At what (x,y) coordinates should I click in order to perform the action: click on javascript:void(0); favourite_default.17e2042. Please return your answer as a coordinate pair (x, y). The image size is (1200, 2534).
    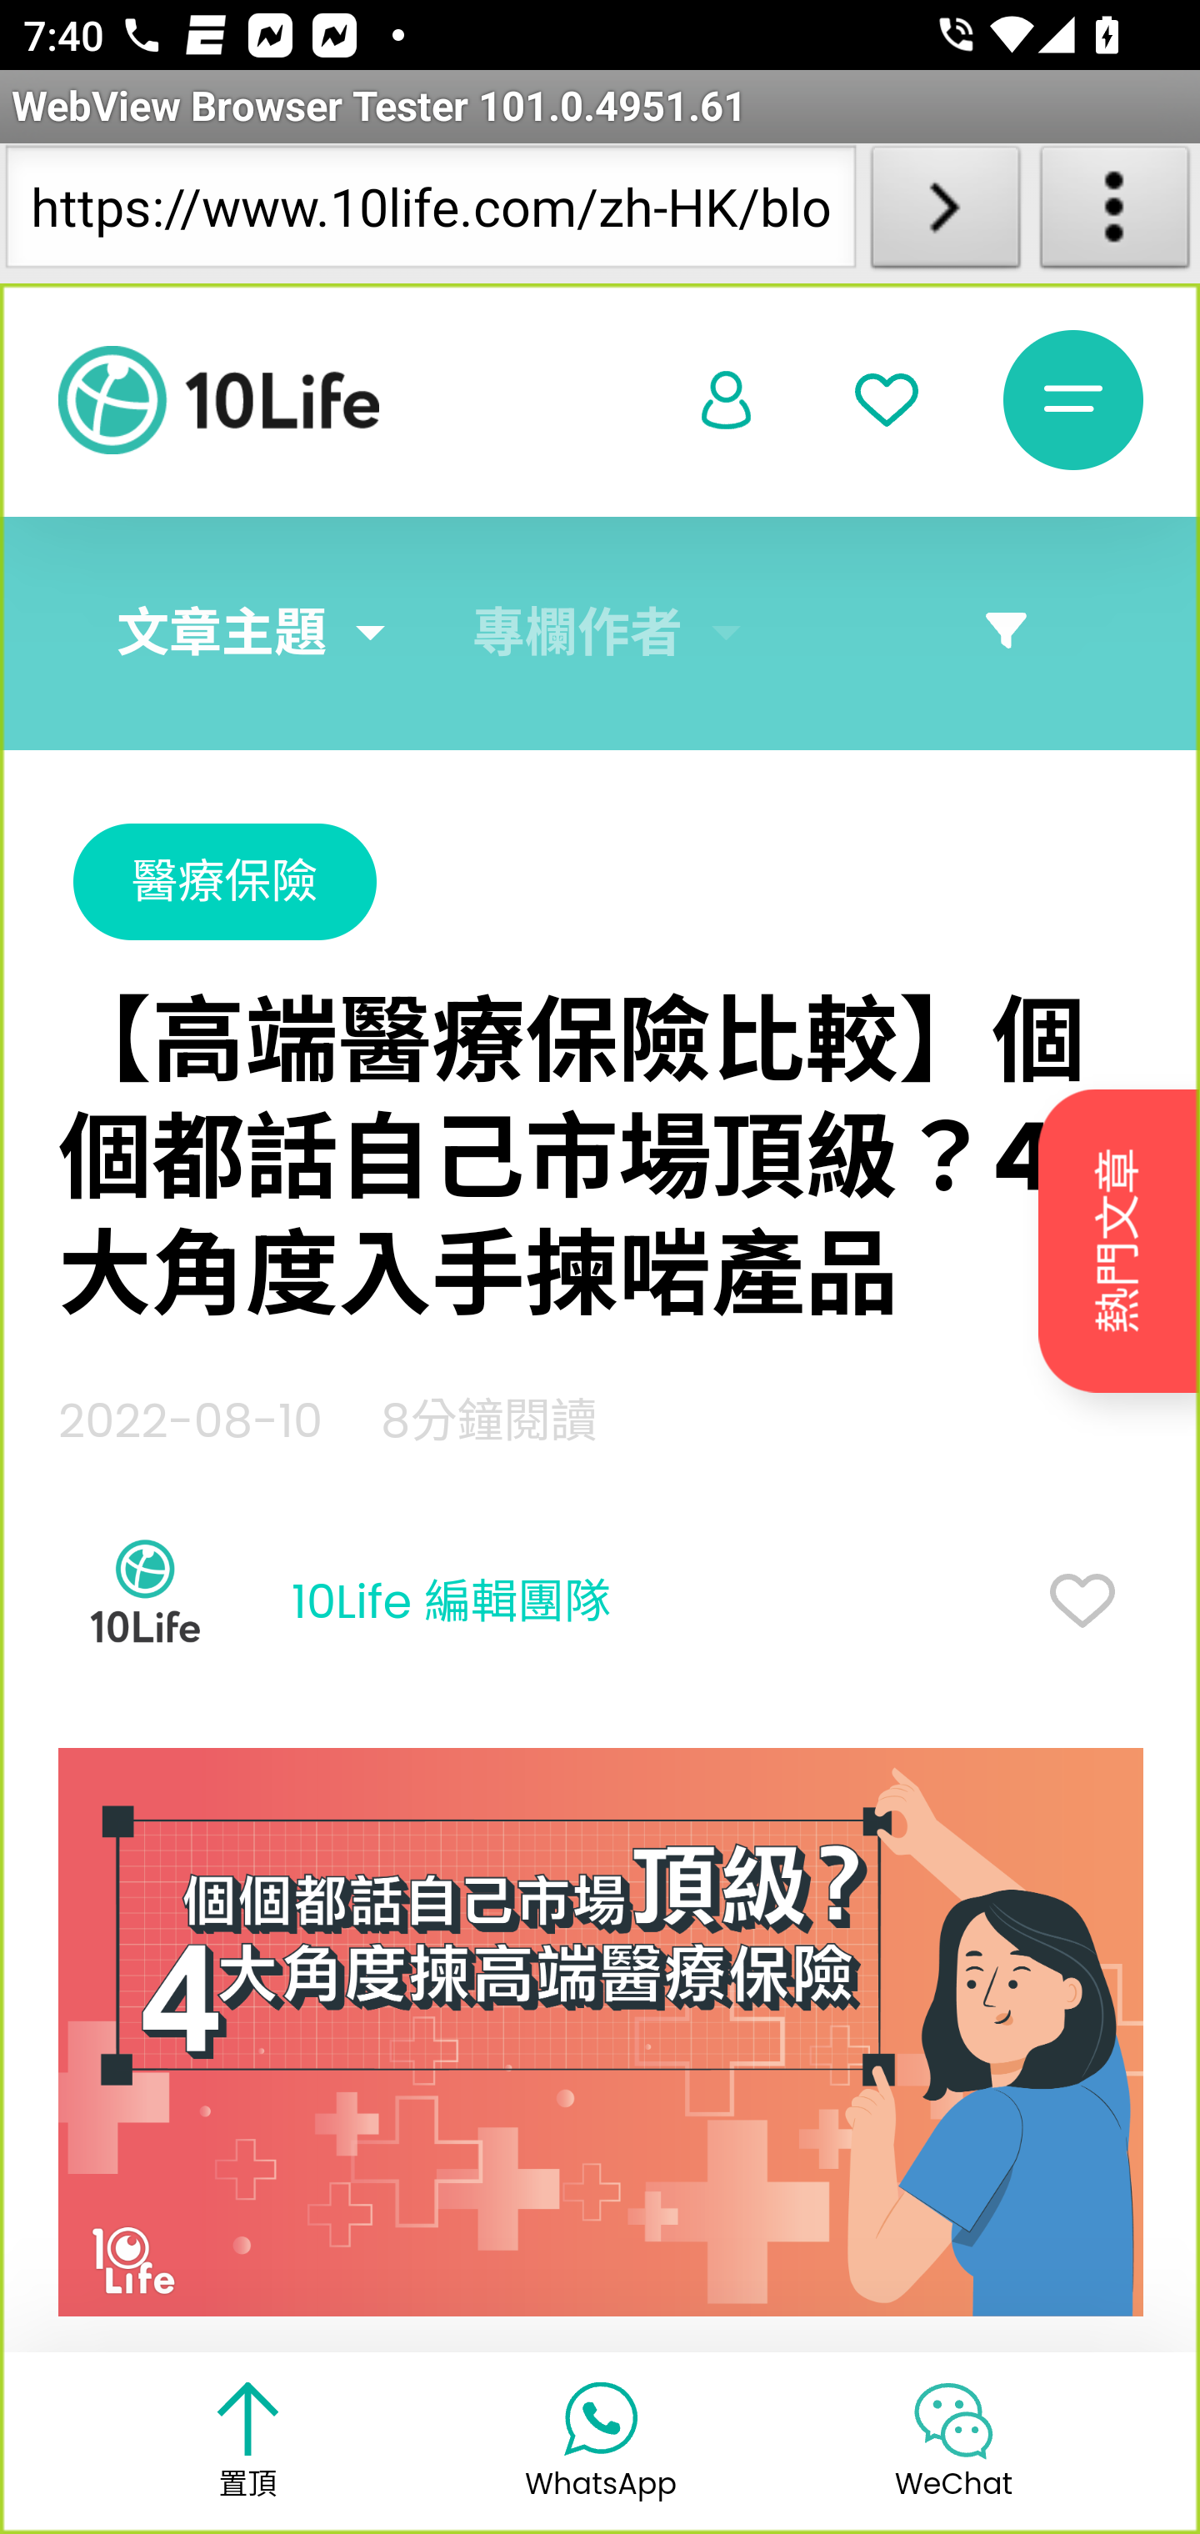
    Looking at the image, I should click on (887, 400).